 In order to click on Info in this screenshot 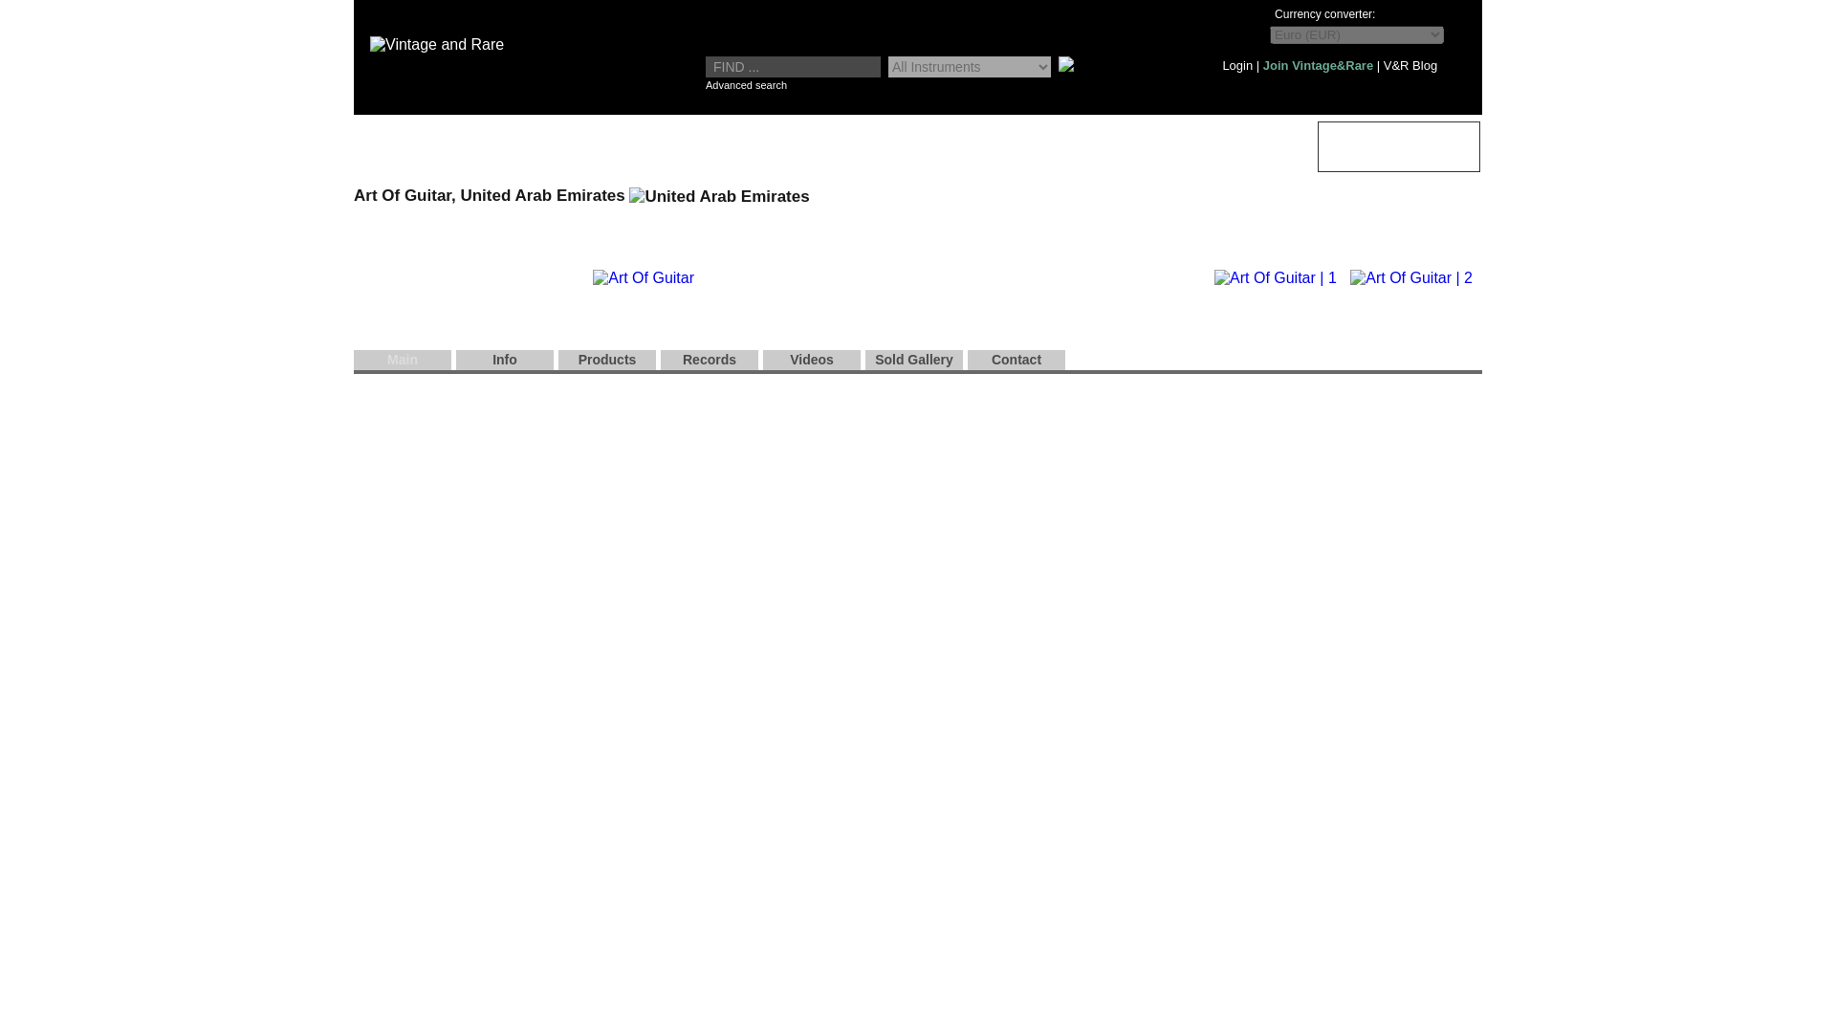, I will do `click(505, 360)`.